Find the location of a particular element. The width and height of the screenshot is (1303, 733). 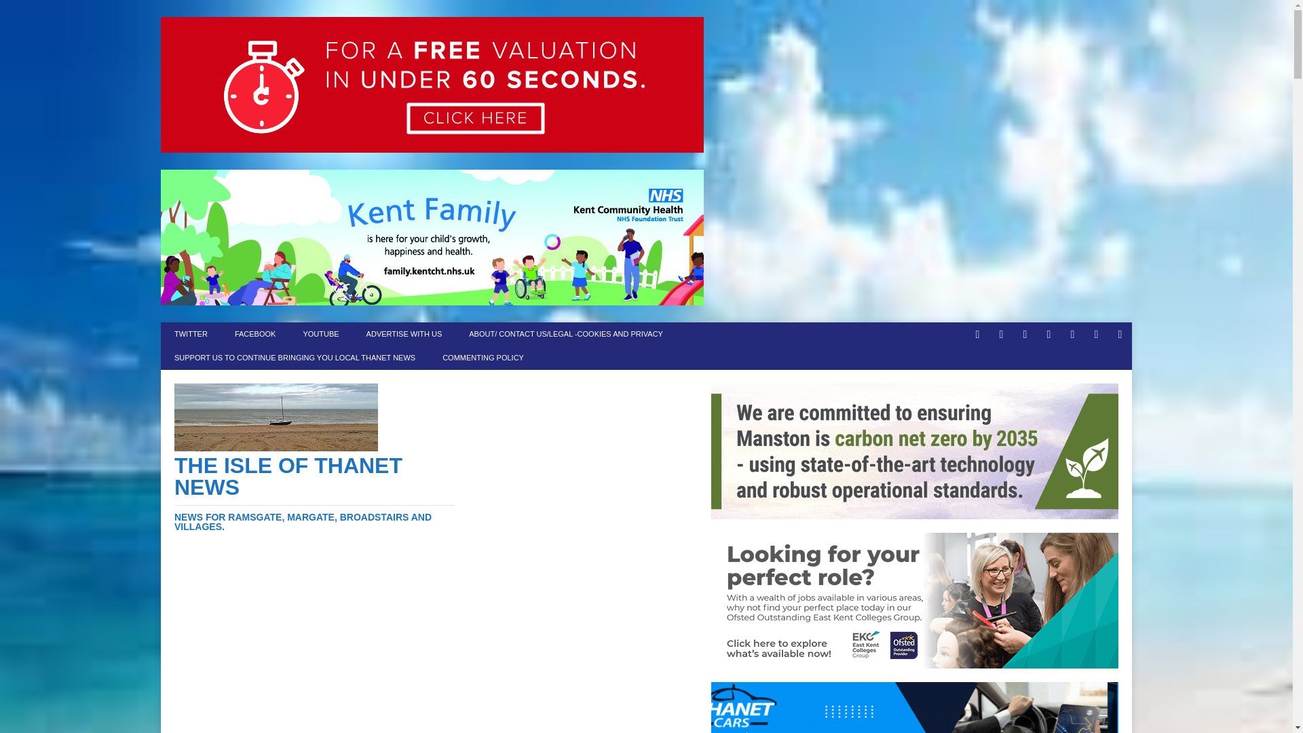

TWITTER is located at coordinates (191, 334).